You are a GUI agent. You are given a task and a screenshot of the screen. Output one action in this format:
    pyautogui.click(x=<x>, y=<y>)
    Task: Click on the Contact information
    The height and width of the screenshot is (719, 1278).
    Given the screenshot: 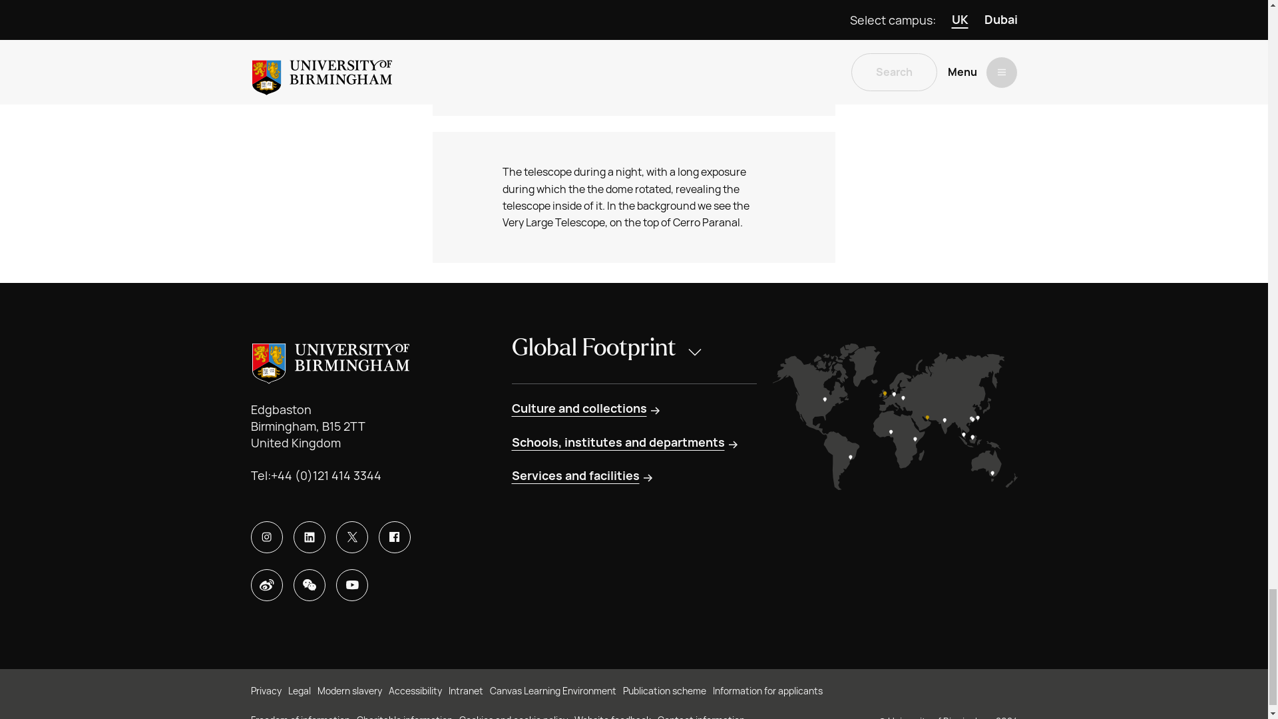 What is the action you would take?
    pyautogui.click(x=702, y=716)
    